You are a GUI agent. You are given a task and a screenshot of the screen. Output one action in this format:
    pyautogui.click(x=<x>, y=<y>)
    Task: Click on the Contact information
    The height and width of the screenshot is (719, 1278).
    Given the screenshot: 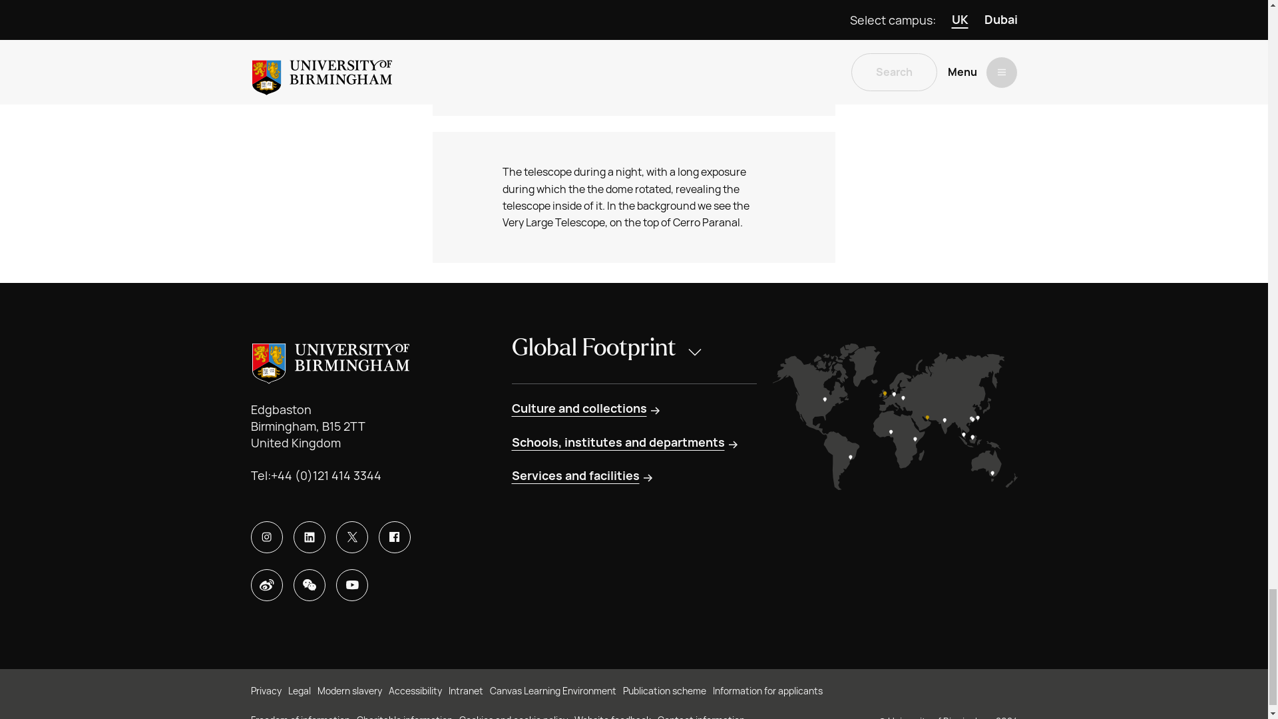 What is the action you would take?
    pyautogui.click(x=702, y=716)
    